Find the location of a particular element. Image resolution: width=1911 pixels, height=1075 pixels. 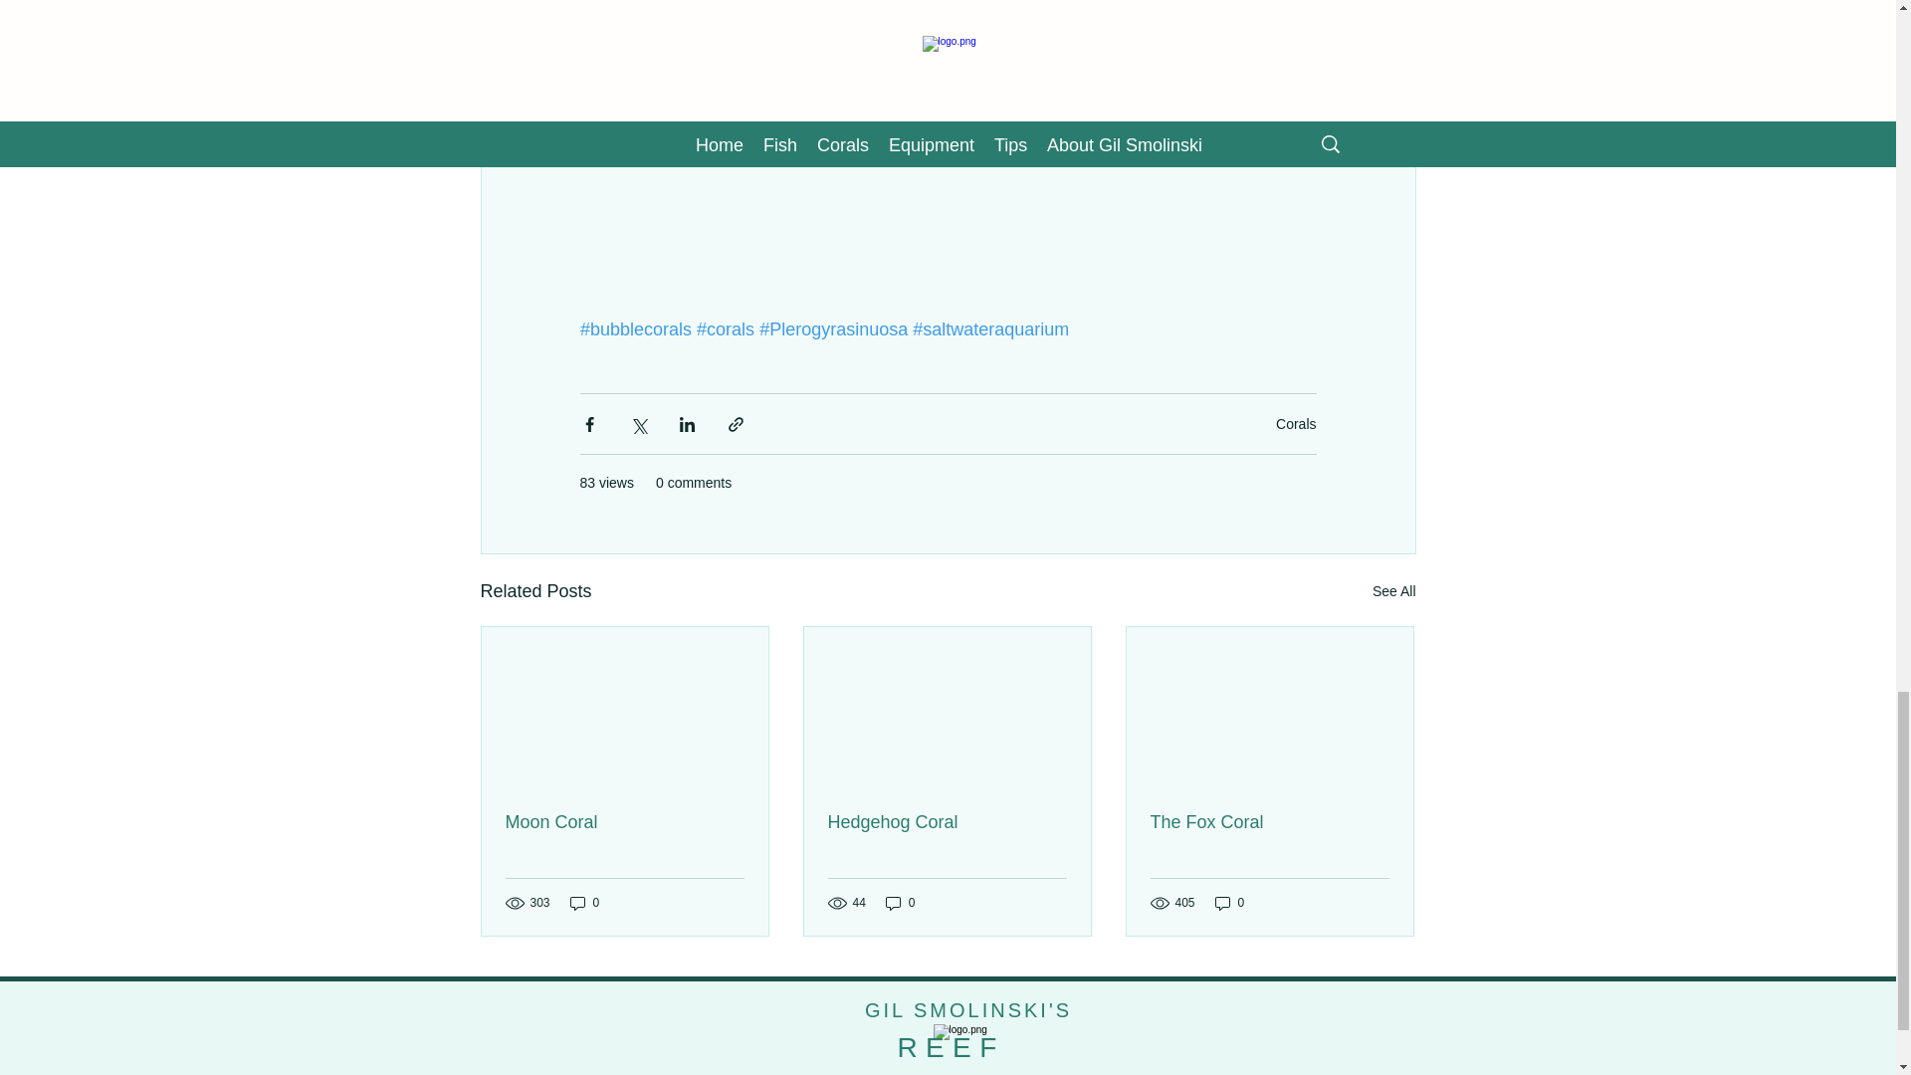

0 is located at coordinates (900, 902).